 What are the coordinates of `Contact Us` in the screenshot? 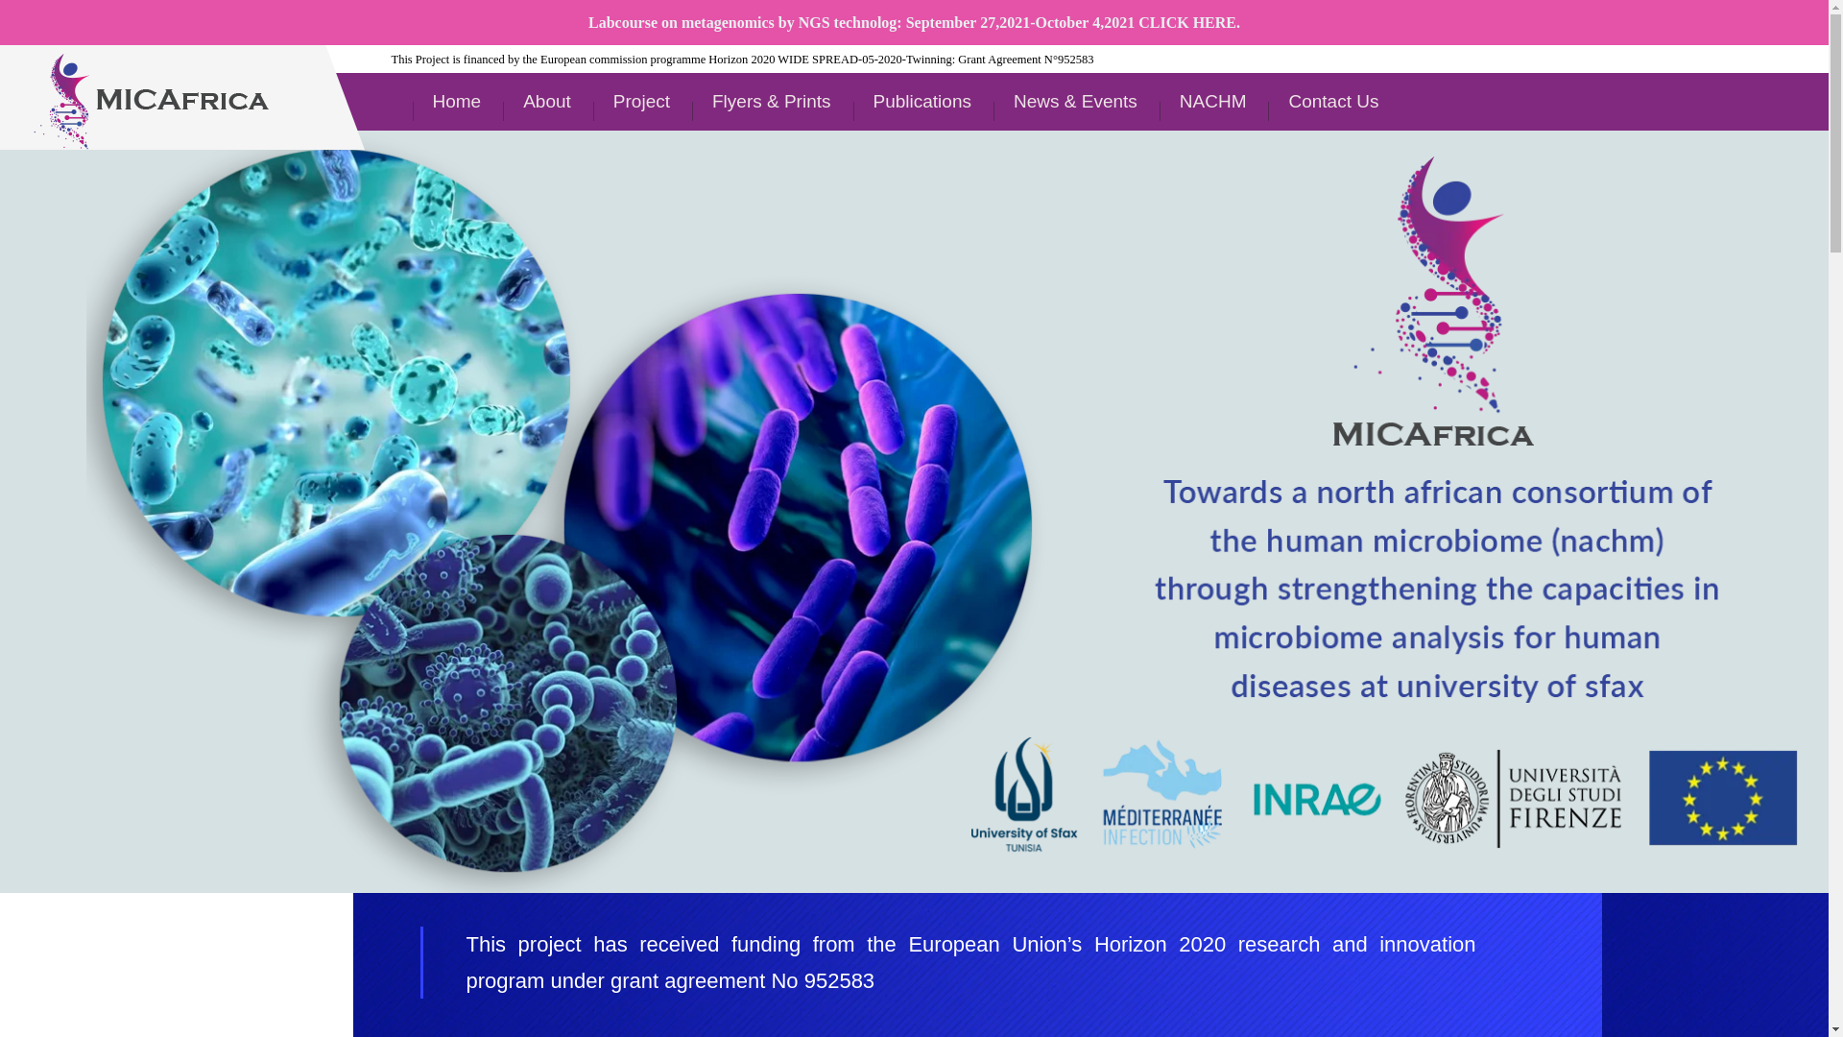 It's located at (1332, 102).